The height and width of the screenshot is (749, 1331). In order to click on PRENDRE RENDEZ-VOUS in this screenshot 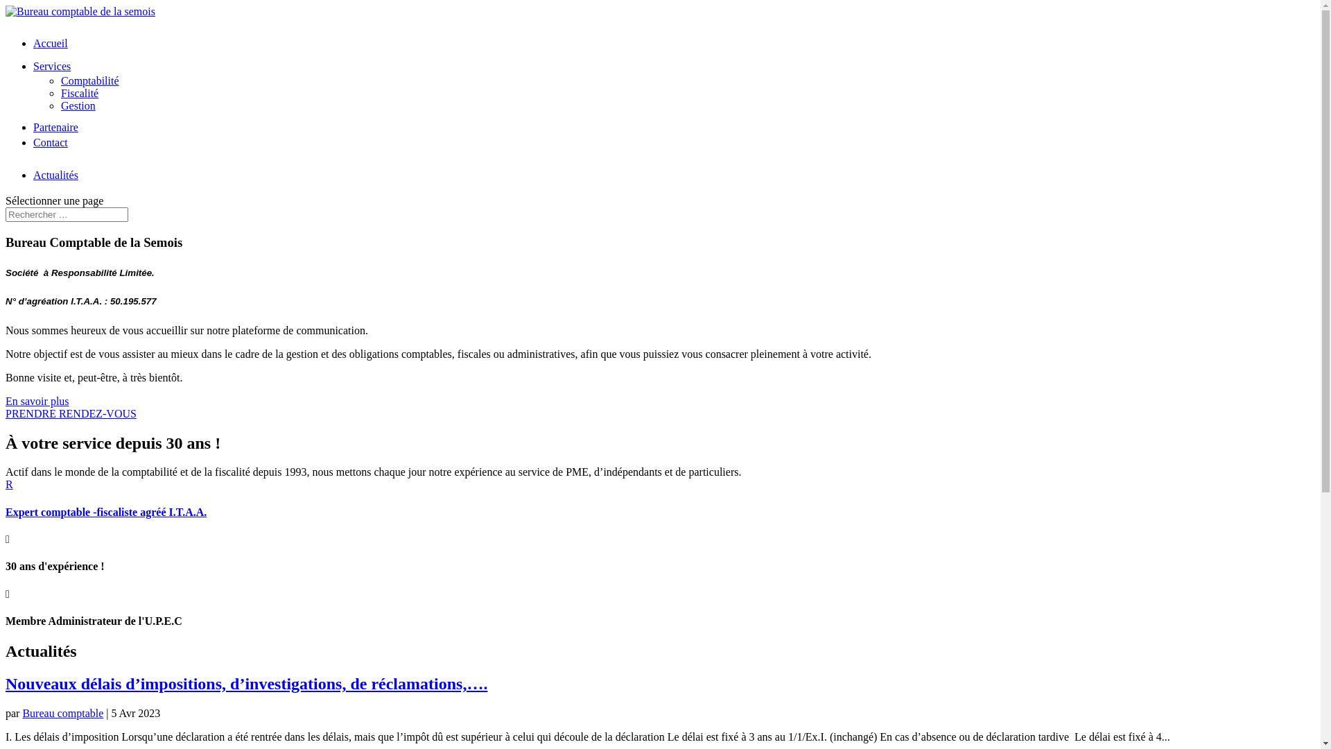, I will do `click(71, 413)`.